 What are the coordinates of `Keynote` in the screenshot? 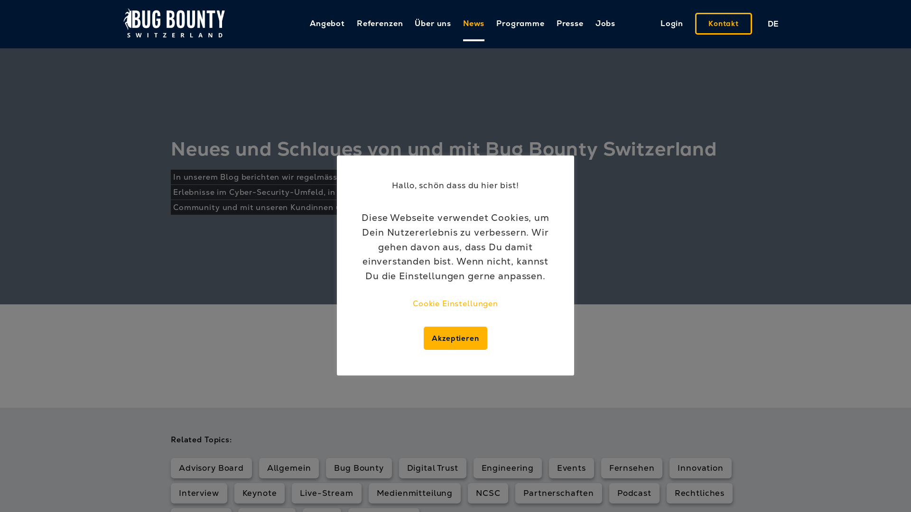 It's located at (260, 493).